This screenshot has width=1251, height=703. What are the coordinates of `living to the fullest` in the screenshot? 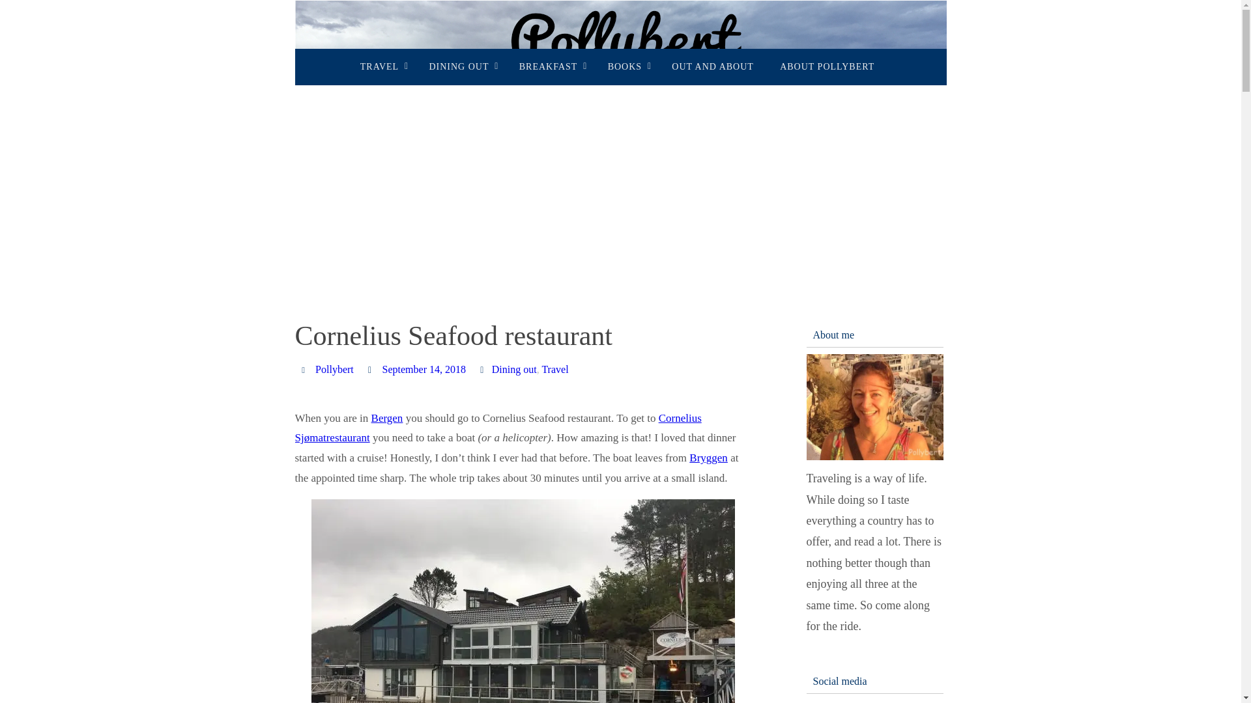 It's located at (620, 65).